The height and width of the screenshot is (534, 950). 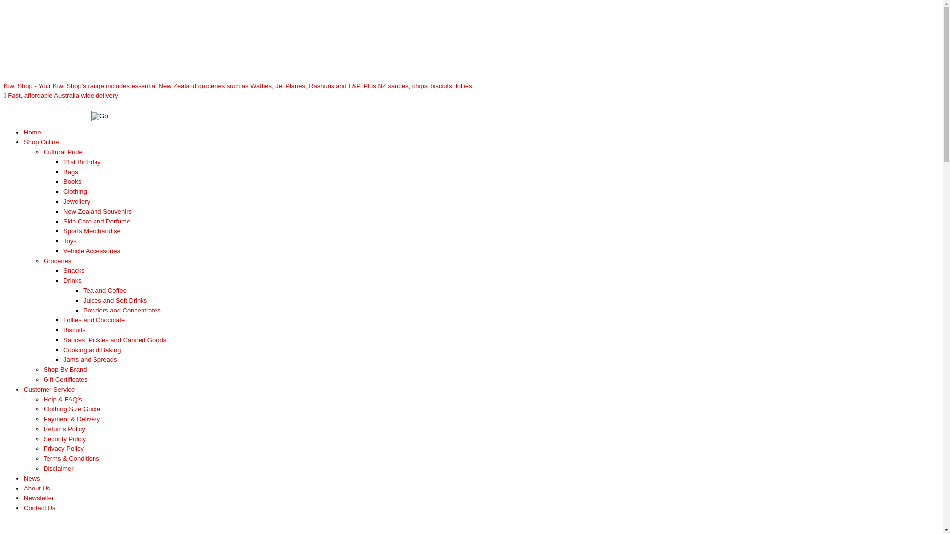 I want to click on Jams and Spreads, so click(x=90, y=360).